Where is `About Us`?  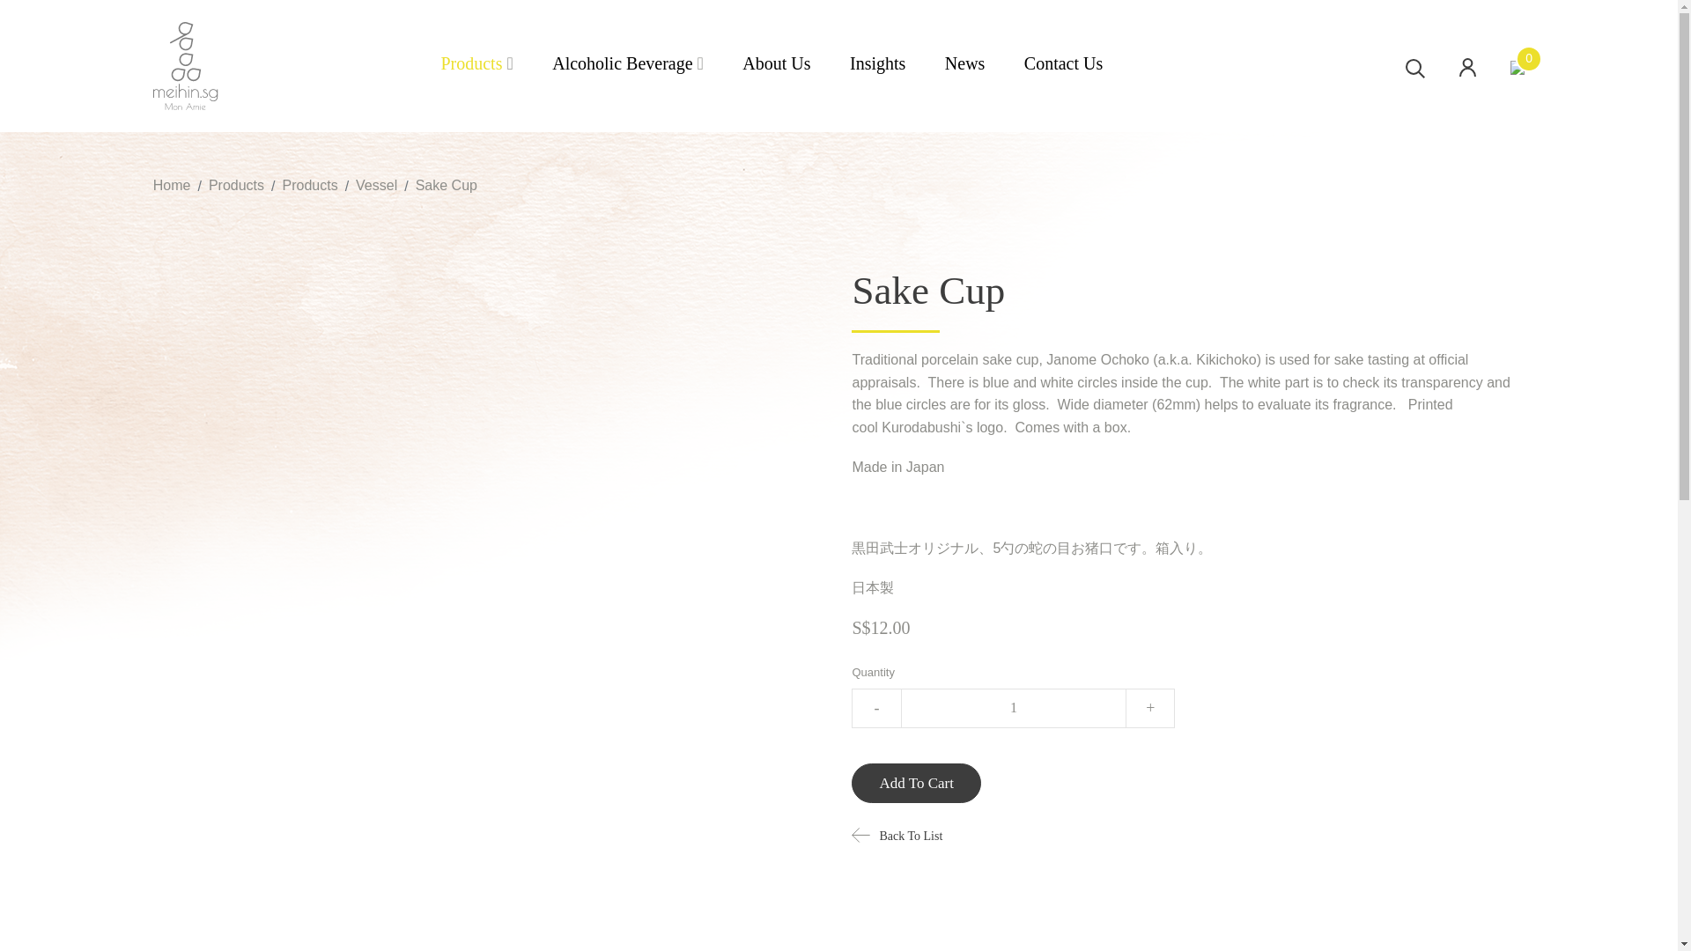
About Us is located at coordinates (775, 65).